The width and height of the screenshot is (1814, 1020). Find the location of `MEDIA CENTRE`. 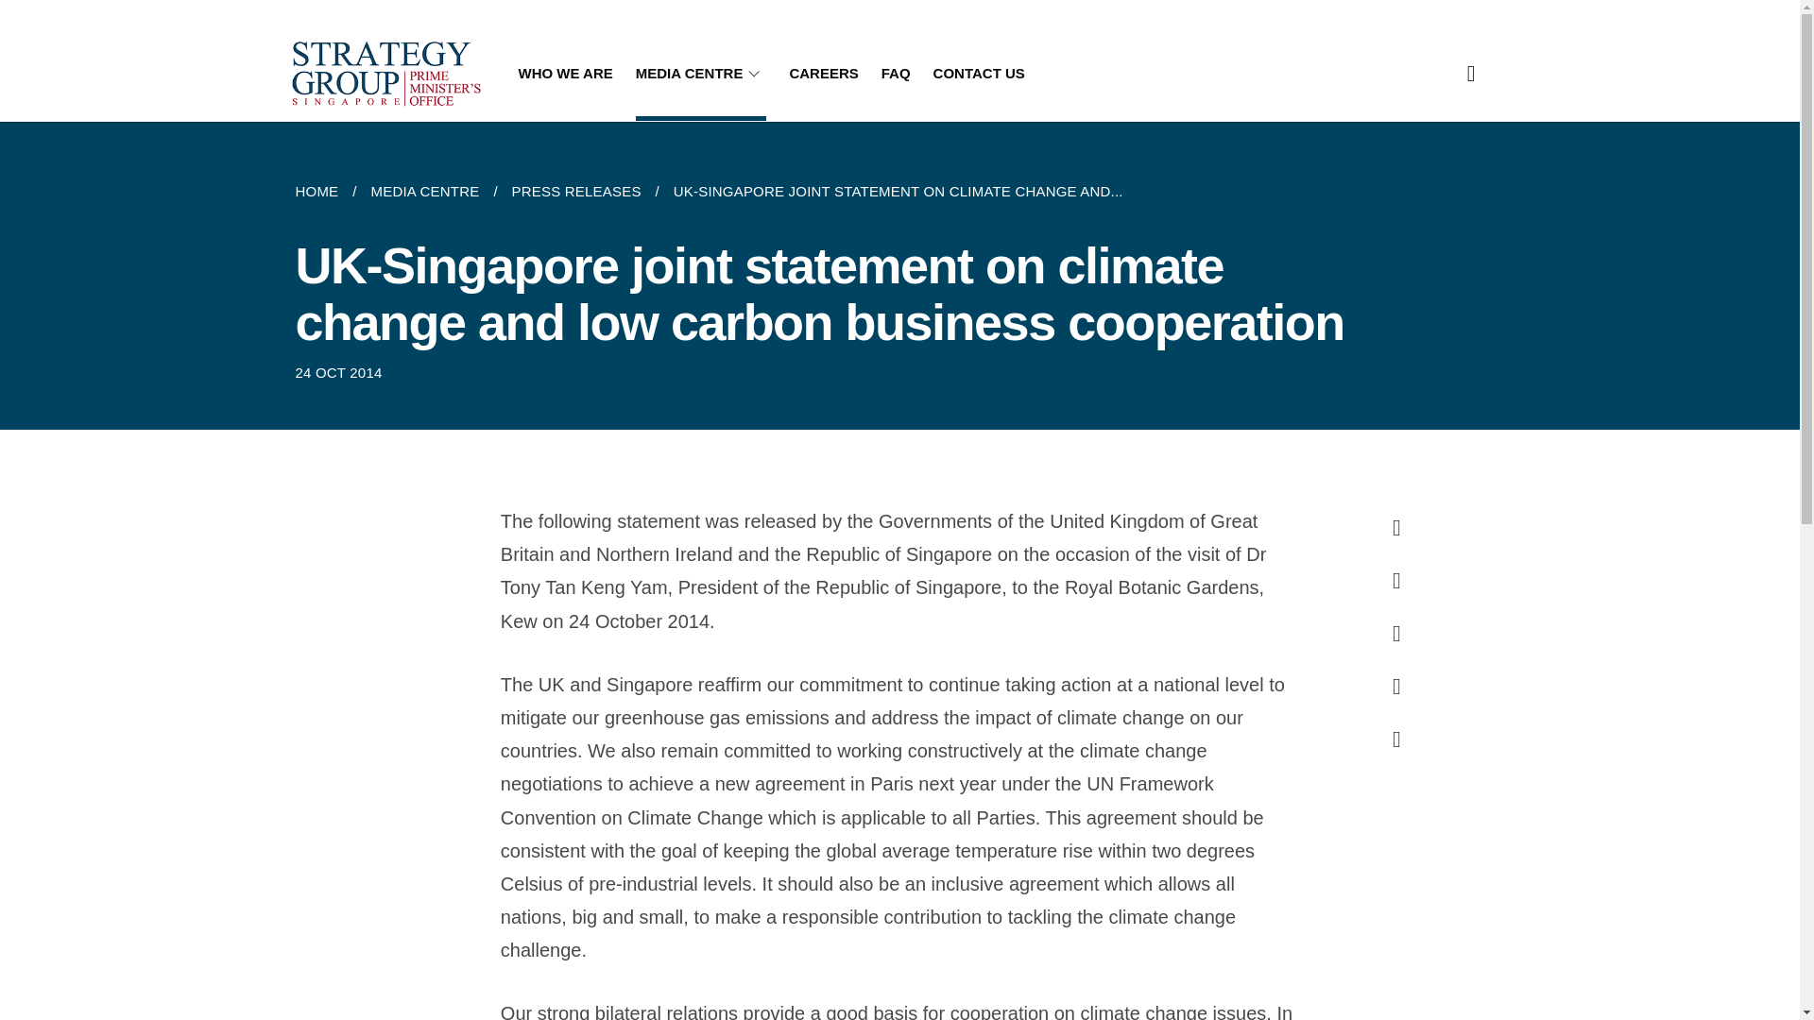

MEDIA CENTRE is located at coordinates (424, 191).